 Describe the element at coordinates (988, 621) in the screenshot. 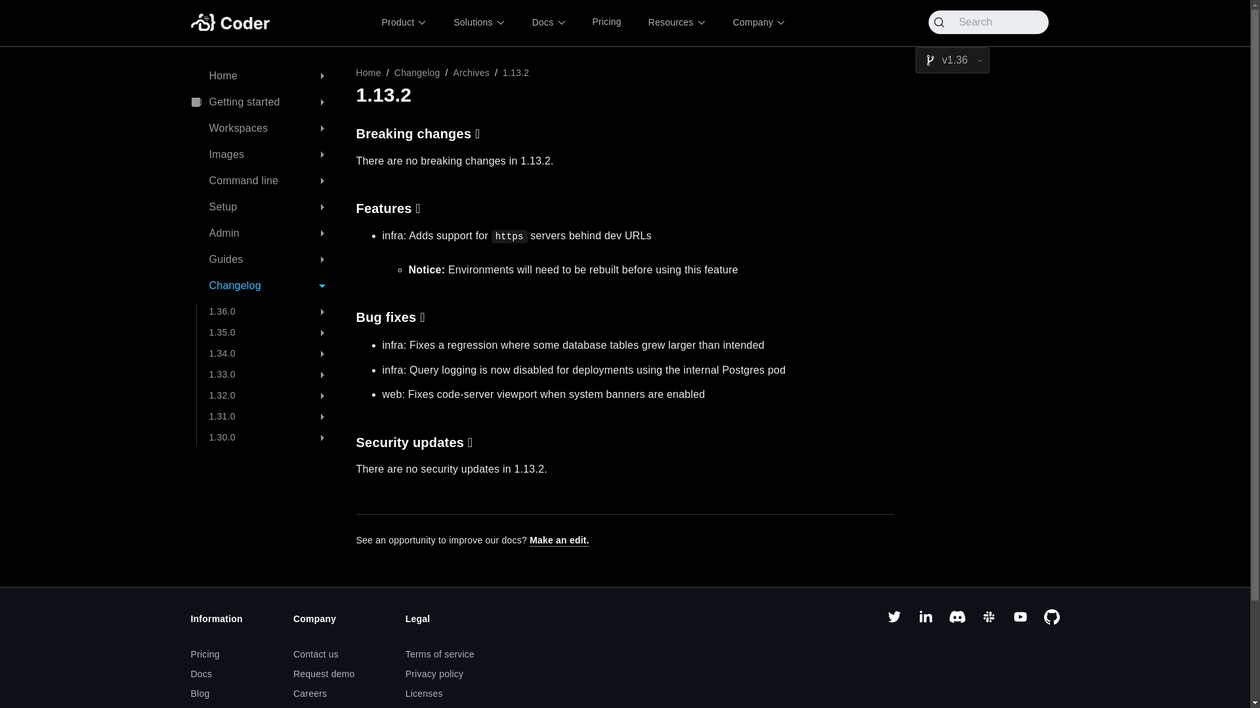

I see `Slack` at that location.